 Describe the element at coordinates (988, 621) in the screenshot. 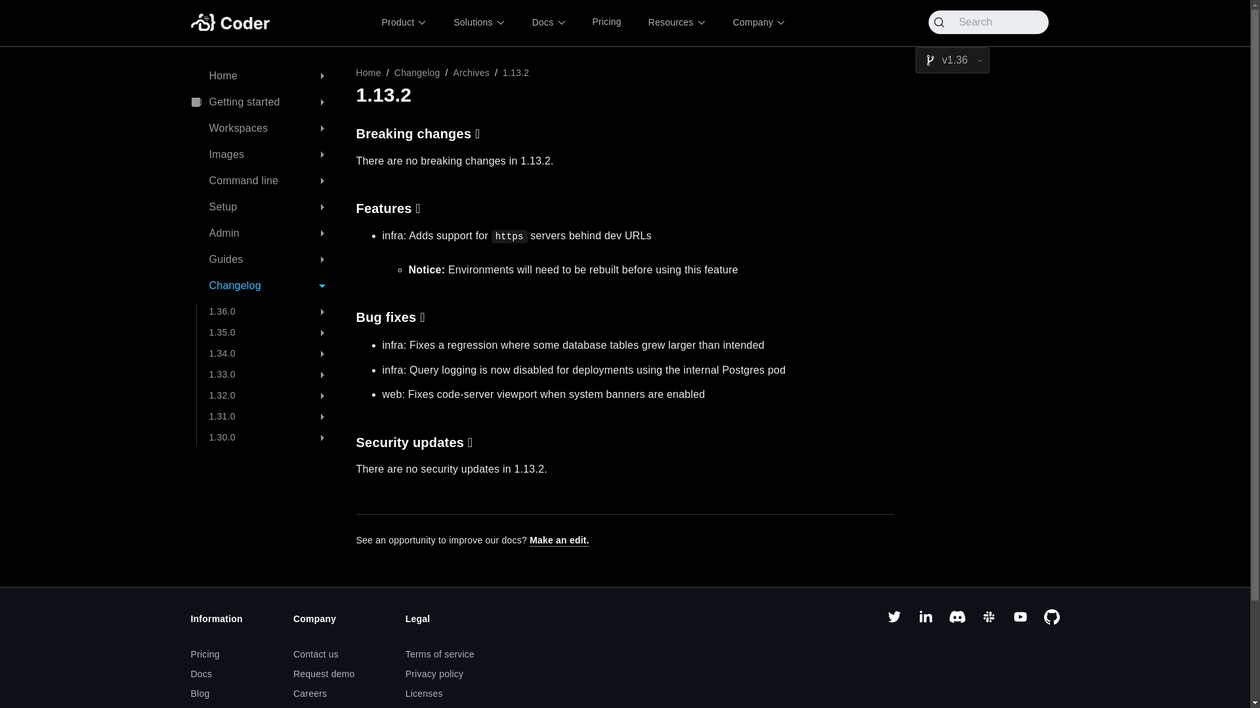

I see `Slack` at that location.